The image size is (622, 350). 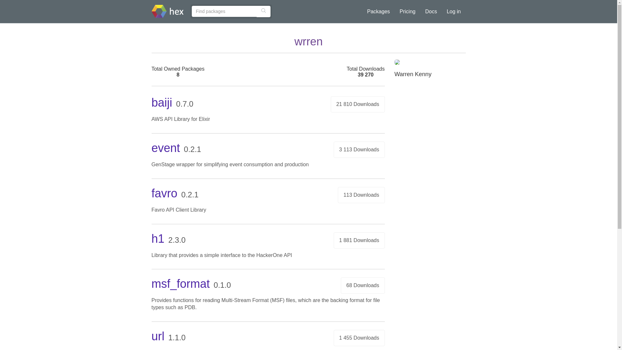 I want to click on favro, so click(x=165, y=193).